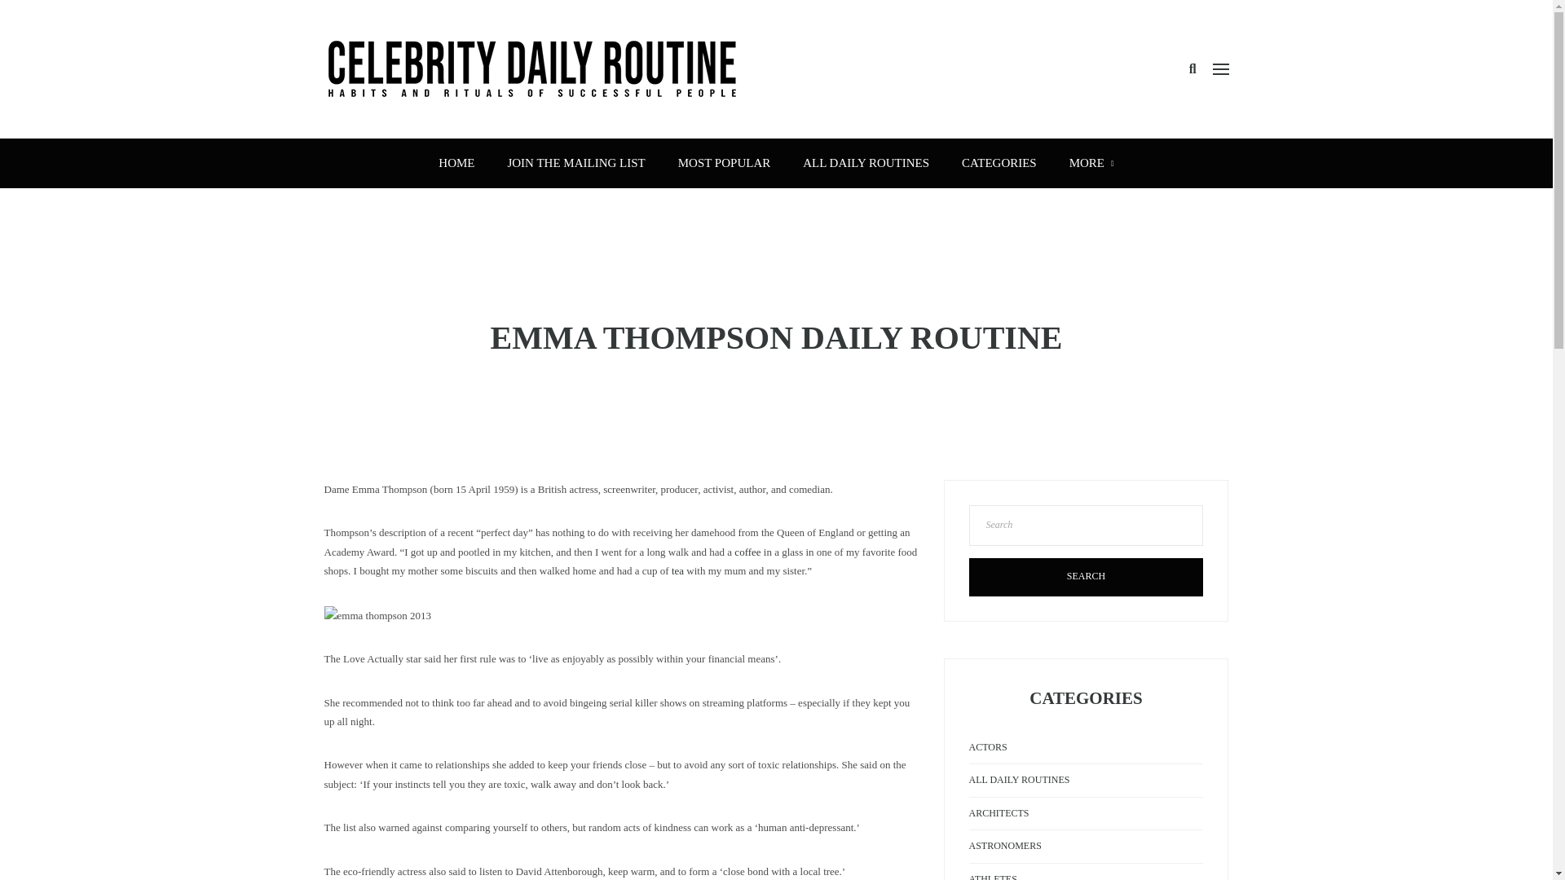  What do you see at coordinates (531, 67) in the screenshot?
I see `Celebrity Daily Routine` at bounding box center [531, 67].